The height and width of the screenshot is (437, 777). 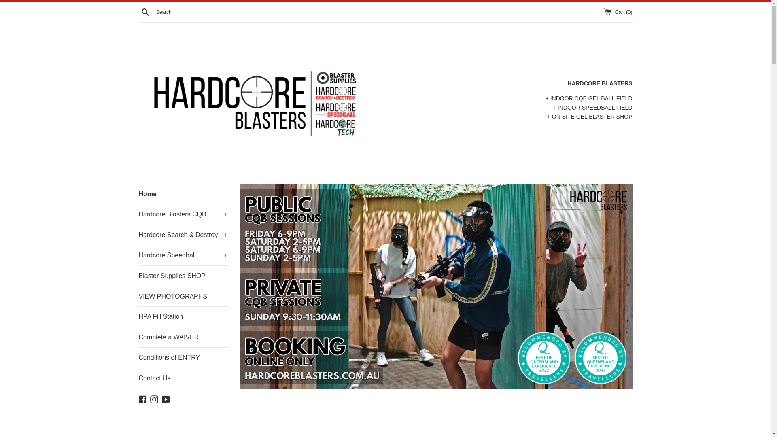 I want to click on Cart (0), so click(x=618, y=12).